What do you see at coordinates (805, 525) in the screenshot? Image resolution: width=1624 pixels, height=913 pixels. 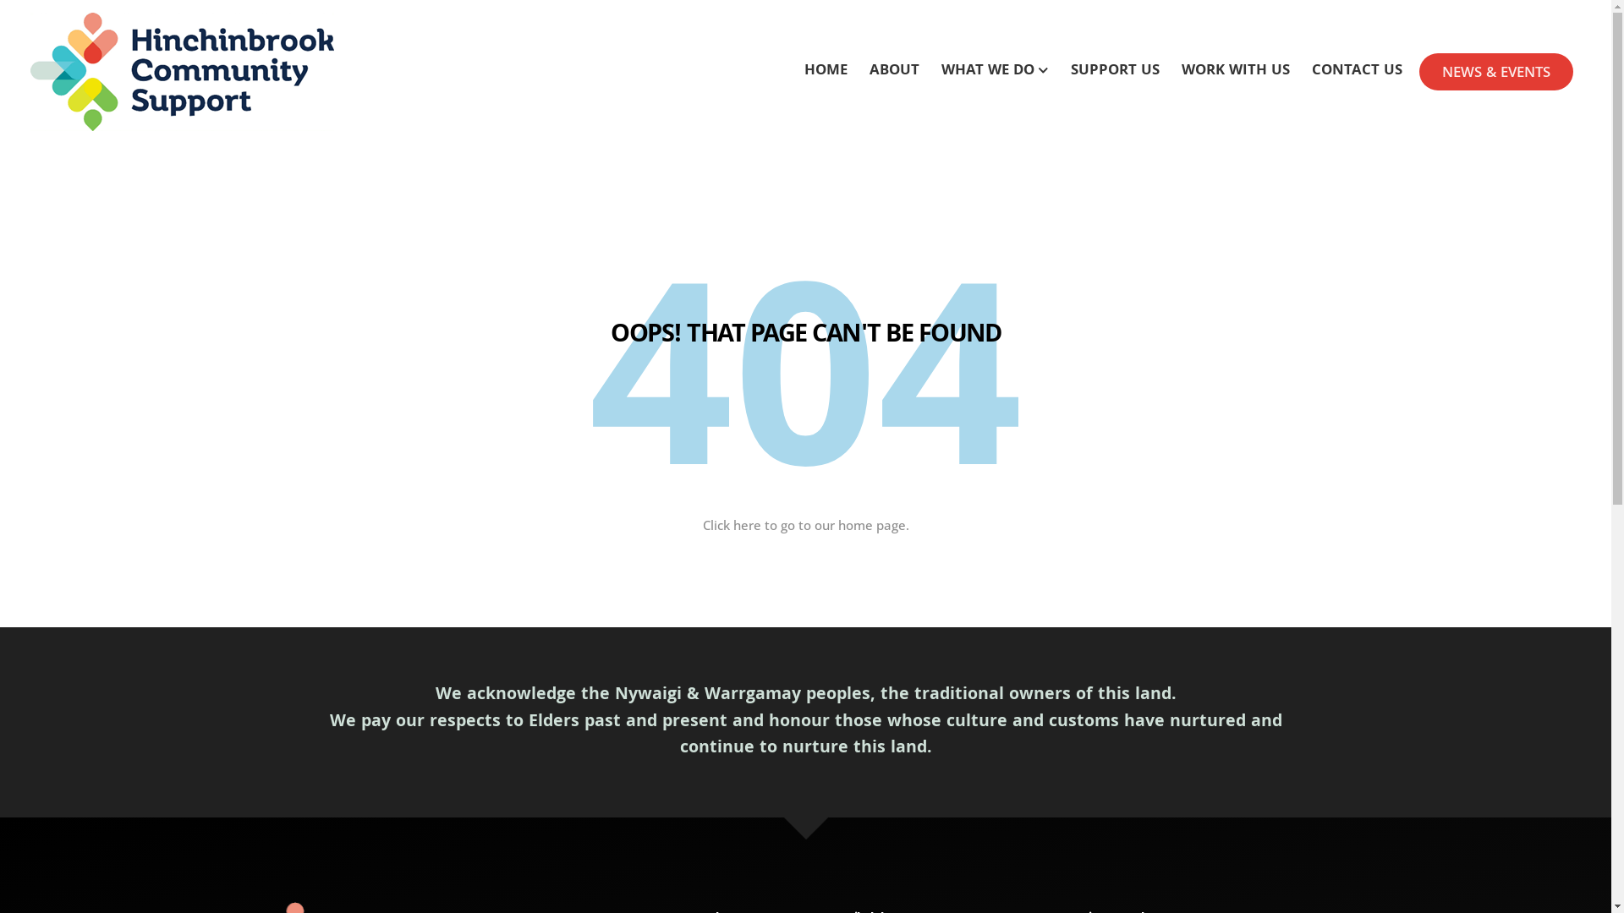 I see `Click here to go to our home page.` at bounding box center [805, 525].